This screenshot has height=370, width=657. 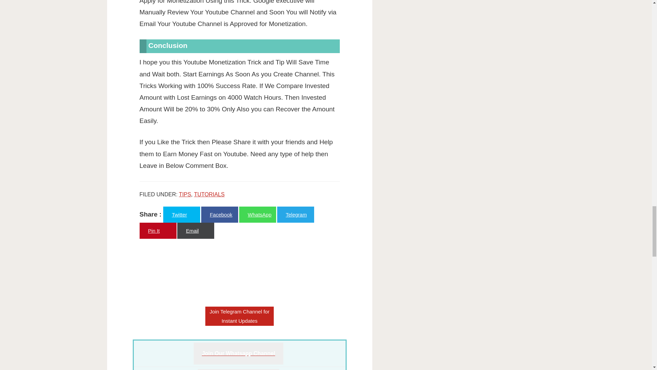 What do you see at coordinates (240, 316) in the screenshot?
I see `Join Telegram Channel for Instant Updates` at bounding box center [240, 316].